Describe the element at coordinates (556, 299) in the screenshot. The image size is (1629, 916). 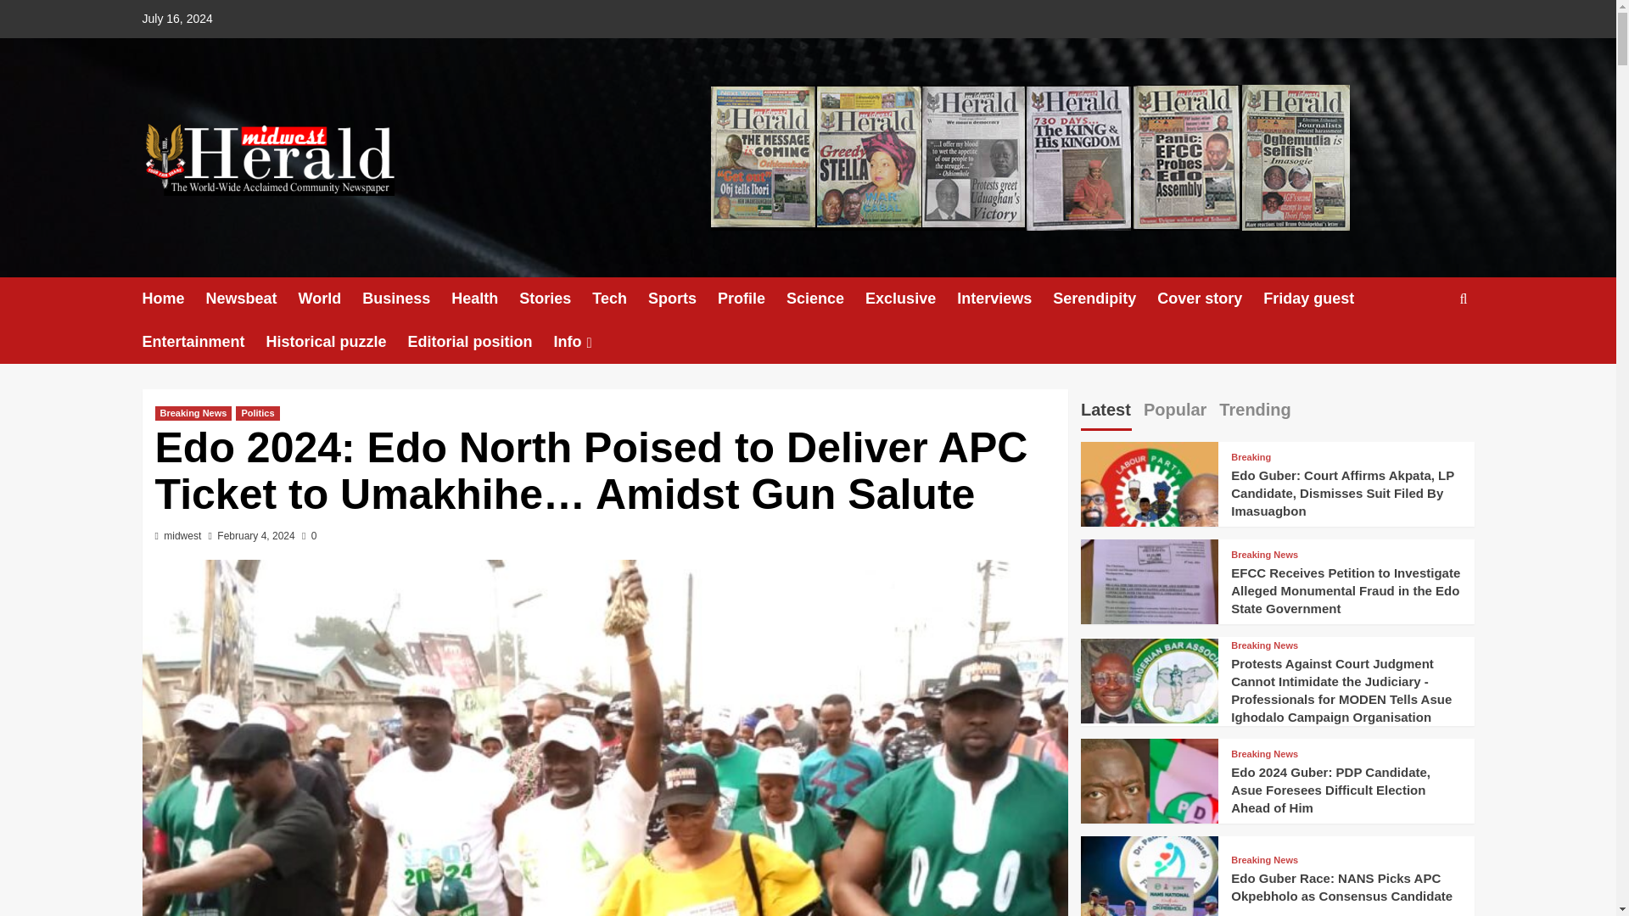
I see `Stories` at that location.